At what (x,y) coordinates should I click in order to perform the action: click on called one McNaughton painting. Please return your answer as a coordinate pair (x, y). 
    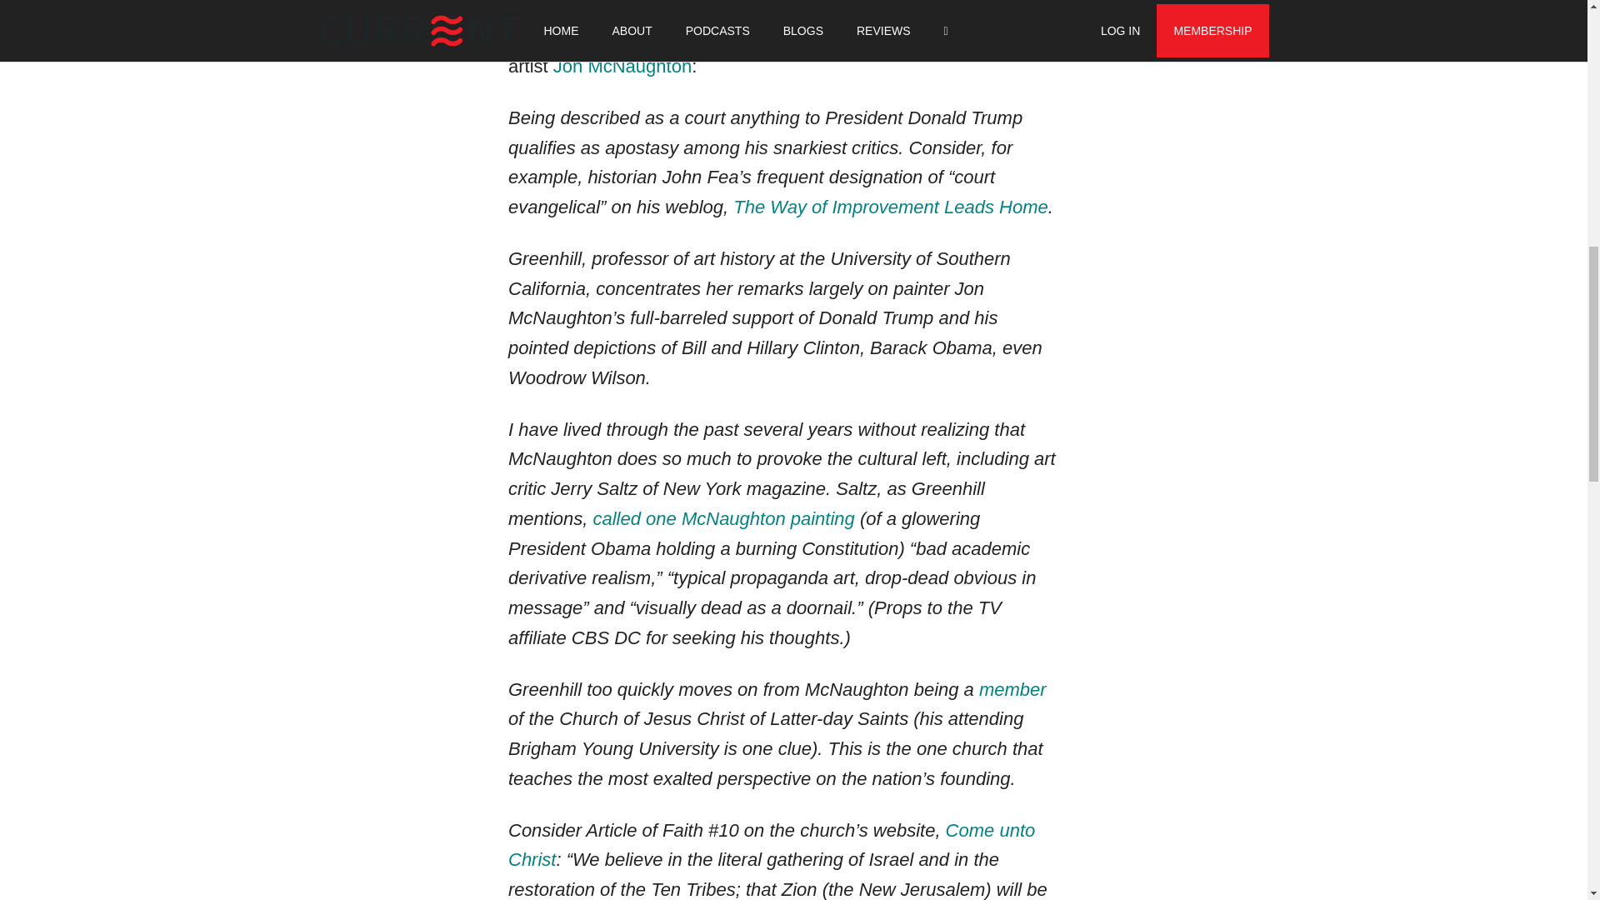
    Looking at the image, I should click on (723, 518).